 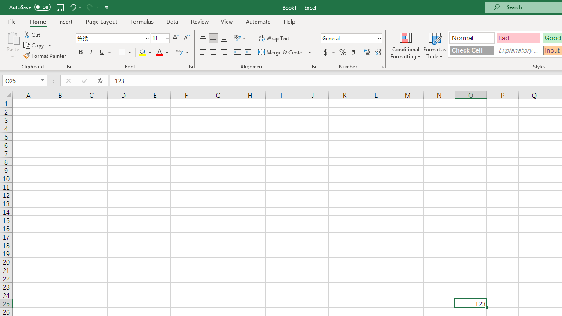 I want to click on Underline, so click(x=105, y=53).